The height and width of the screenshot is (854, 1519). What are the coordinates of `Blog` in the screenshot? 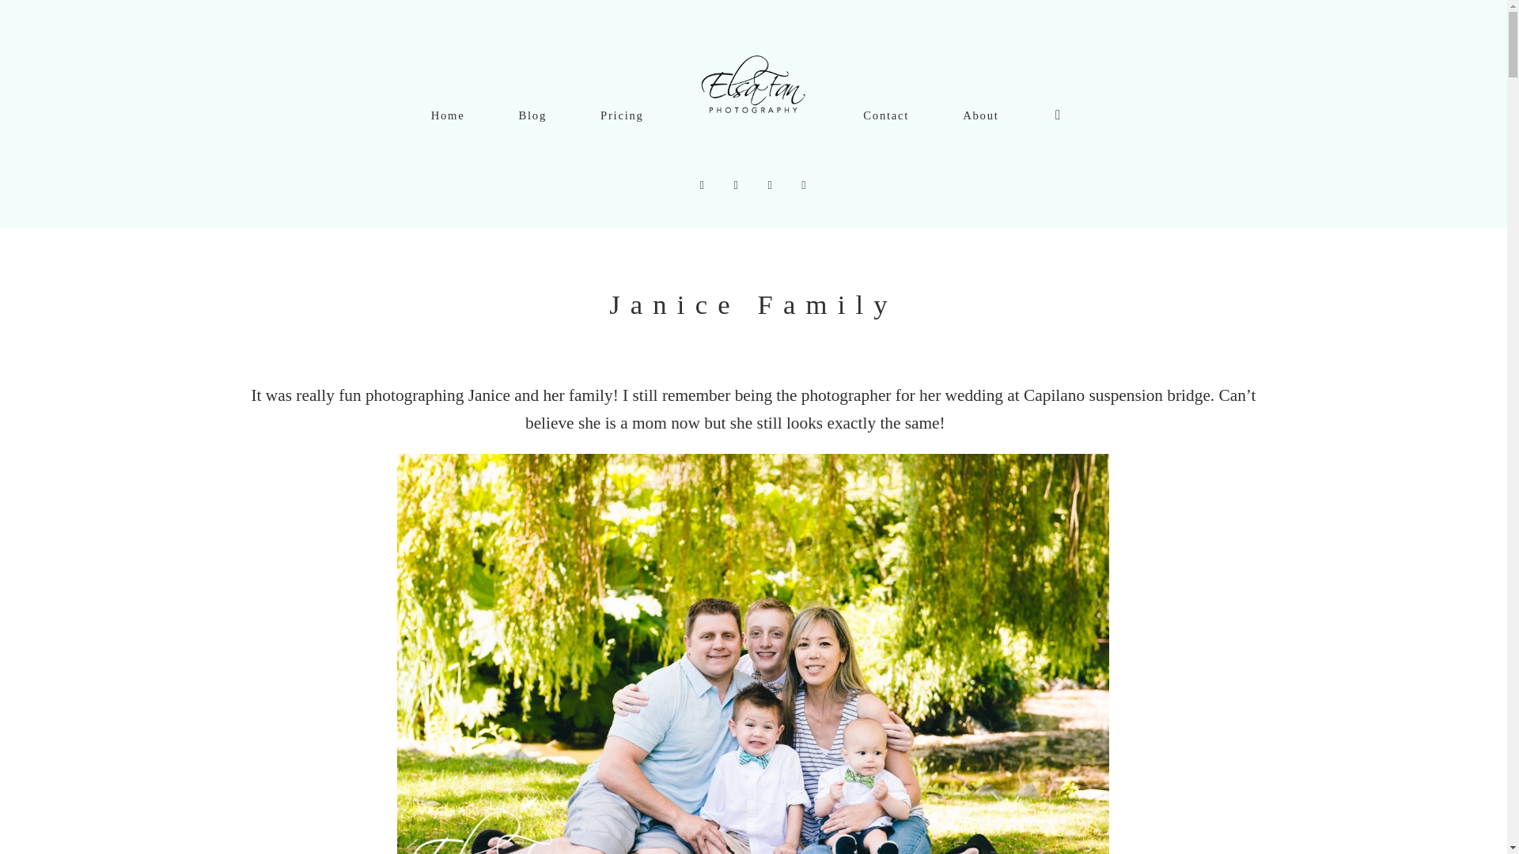 It's located at (532, 115).